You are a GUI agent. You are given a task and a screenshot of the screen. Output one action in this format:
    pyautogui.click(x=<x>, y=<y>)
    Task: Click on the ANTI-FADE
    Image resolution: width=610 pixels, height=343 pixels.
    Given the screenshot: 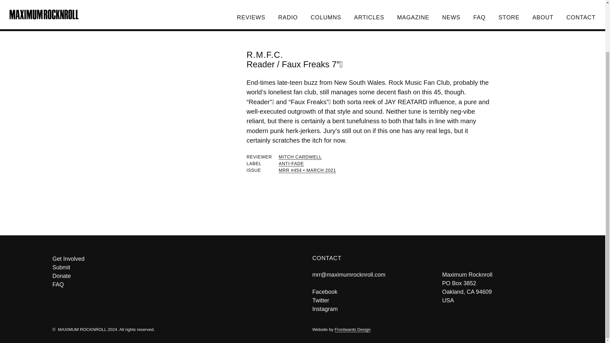 What is the action you would take?
    pyautogui.click(x=291, y=163)
    